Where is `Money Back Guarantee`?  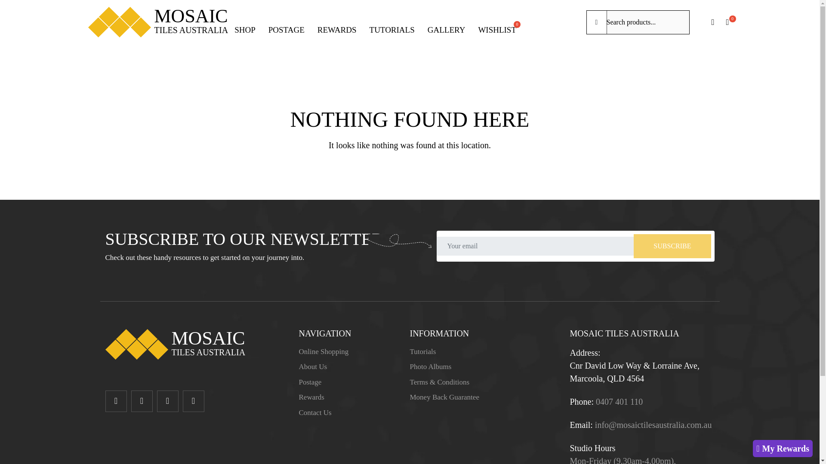 Money Back Guarantee is located at coordinates (324, 351).